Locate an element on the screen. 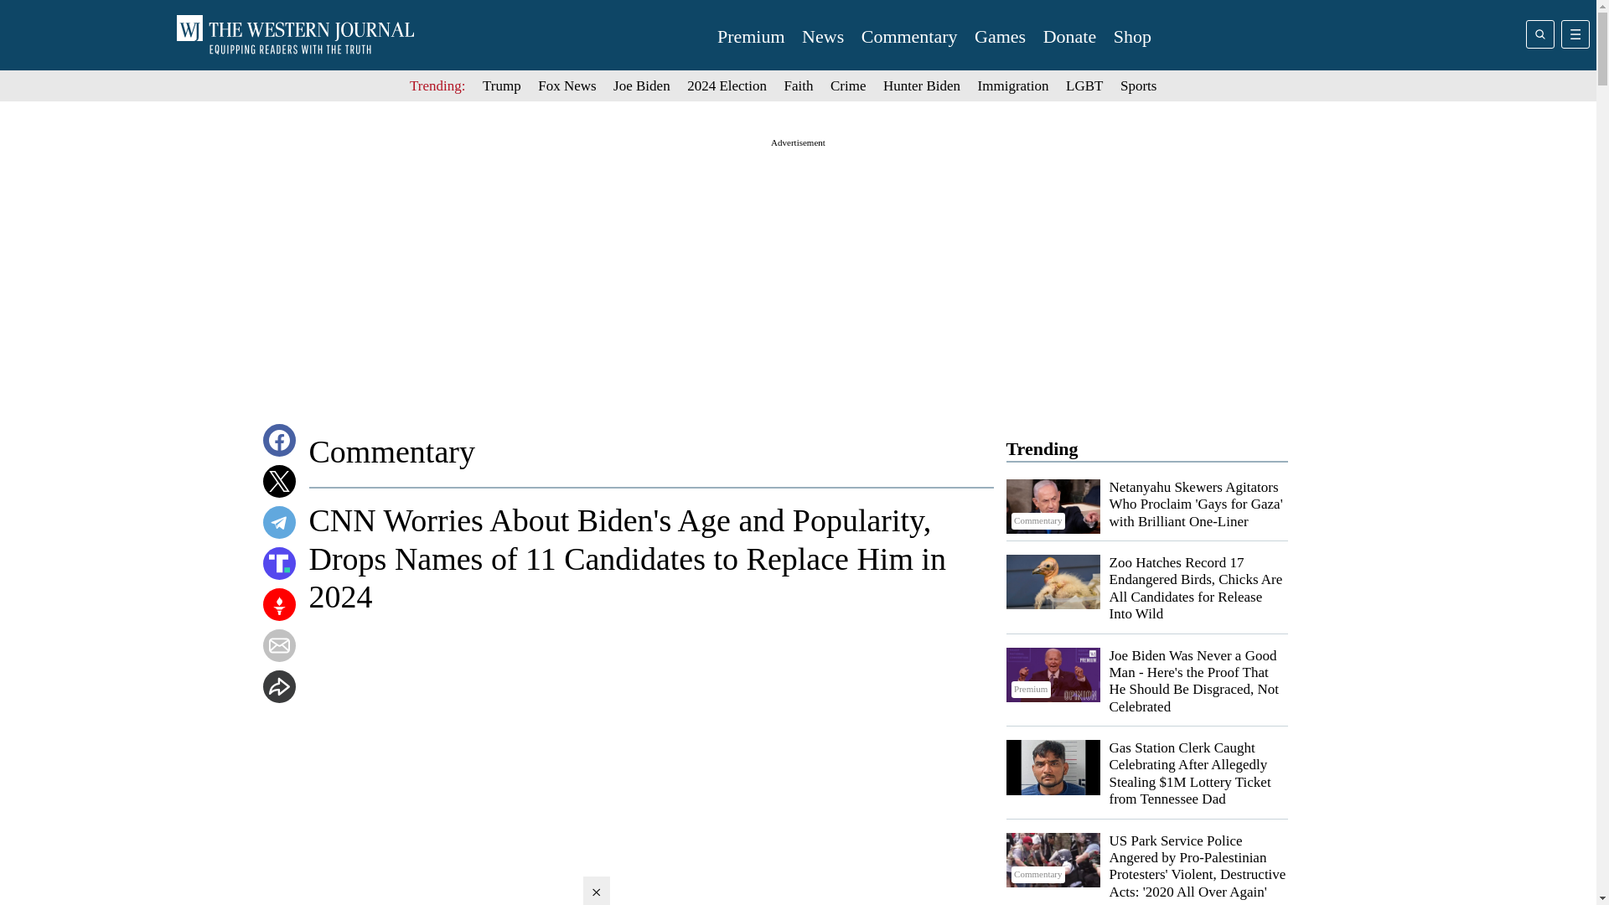 This screenshot has height=905, width=1609. Premium is located at coordinates (1053, 675).